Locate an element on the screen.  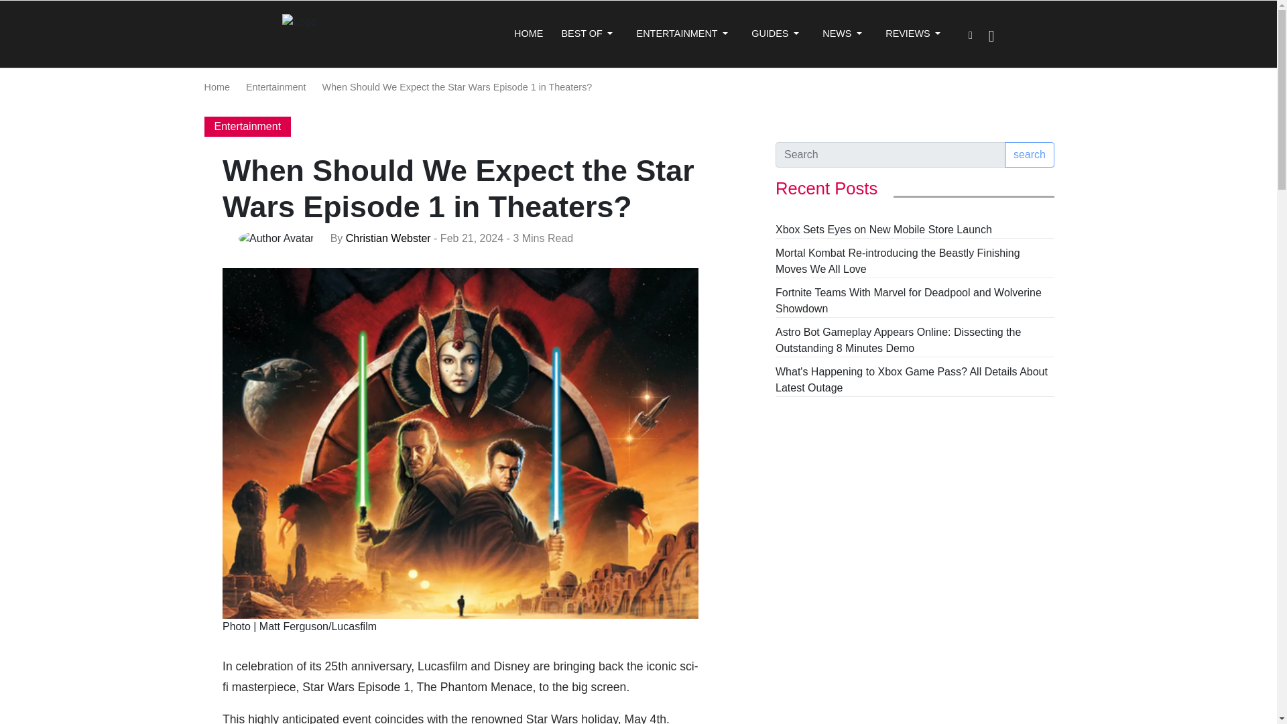
Entertainment is located at coordinates (247, 126).